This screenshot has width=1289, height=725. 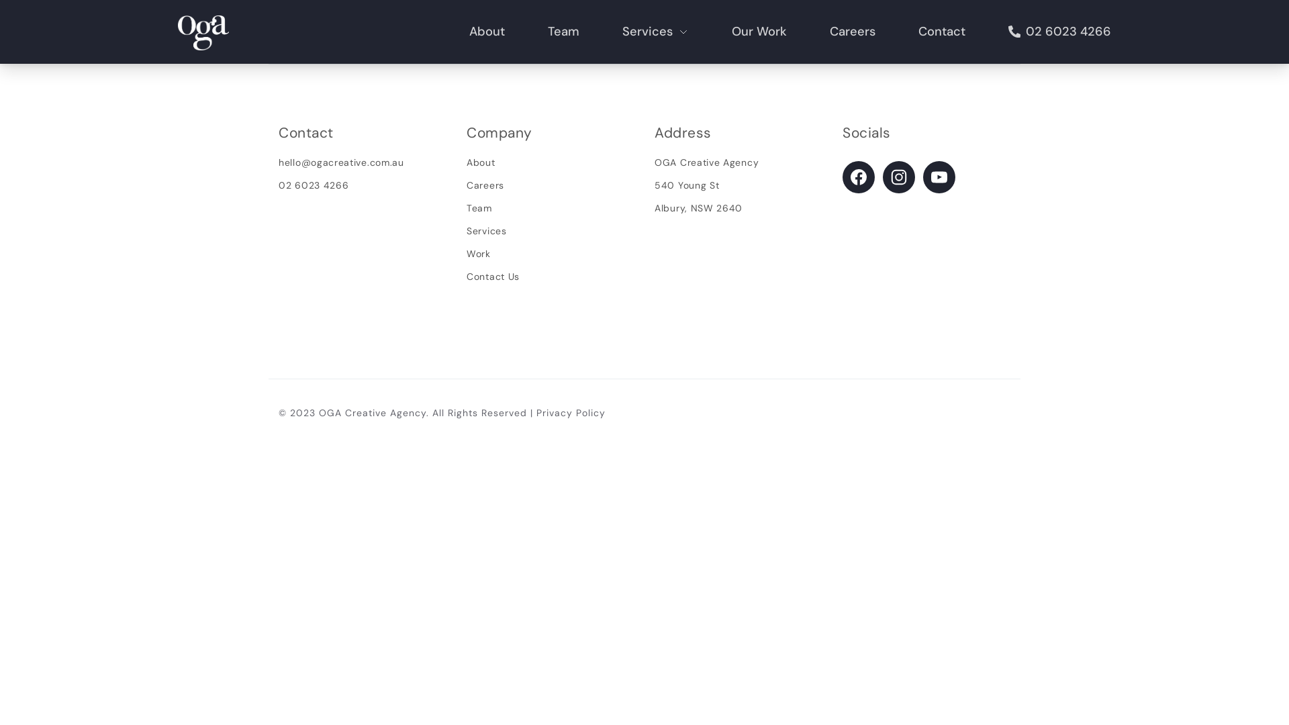 I want to click on Team, so click(x=479, y=208).